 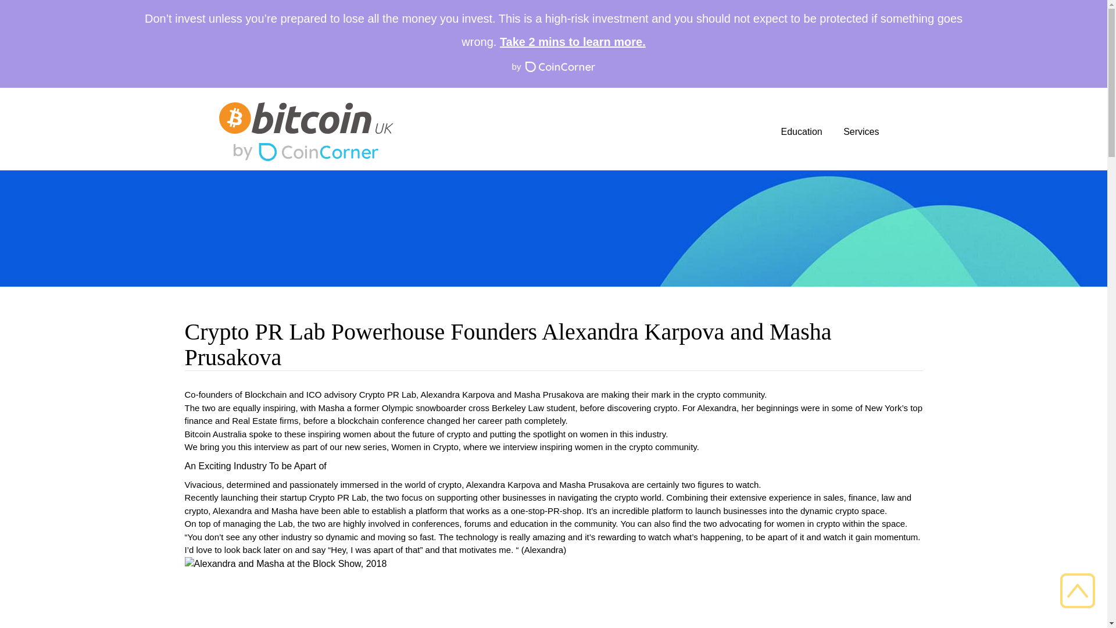 What do you see at coordinates (802, 131) in the screenshot?
I see `Education` at bounding box center [802, 131].